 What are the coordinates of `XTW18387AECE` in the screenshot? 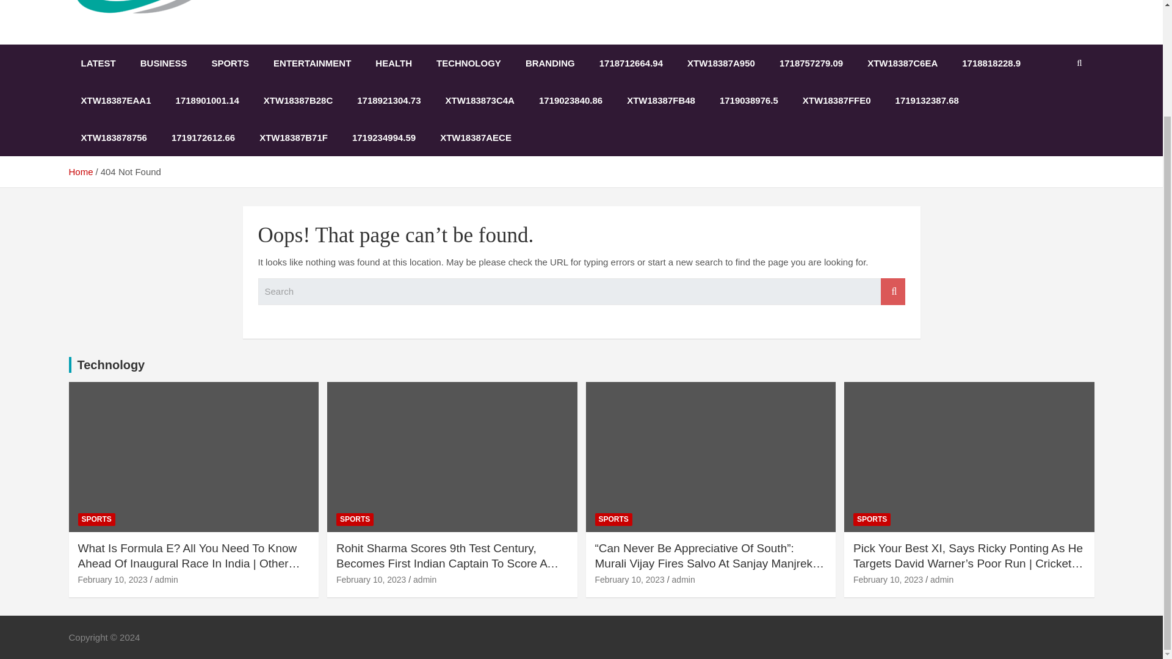 It's located at (476, 137).